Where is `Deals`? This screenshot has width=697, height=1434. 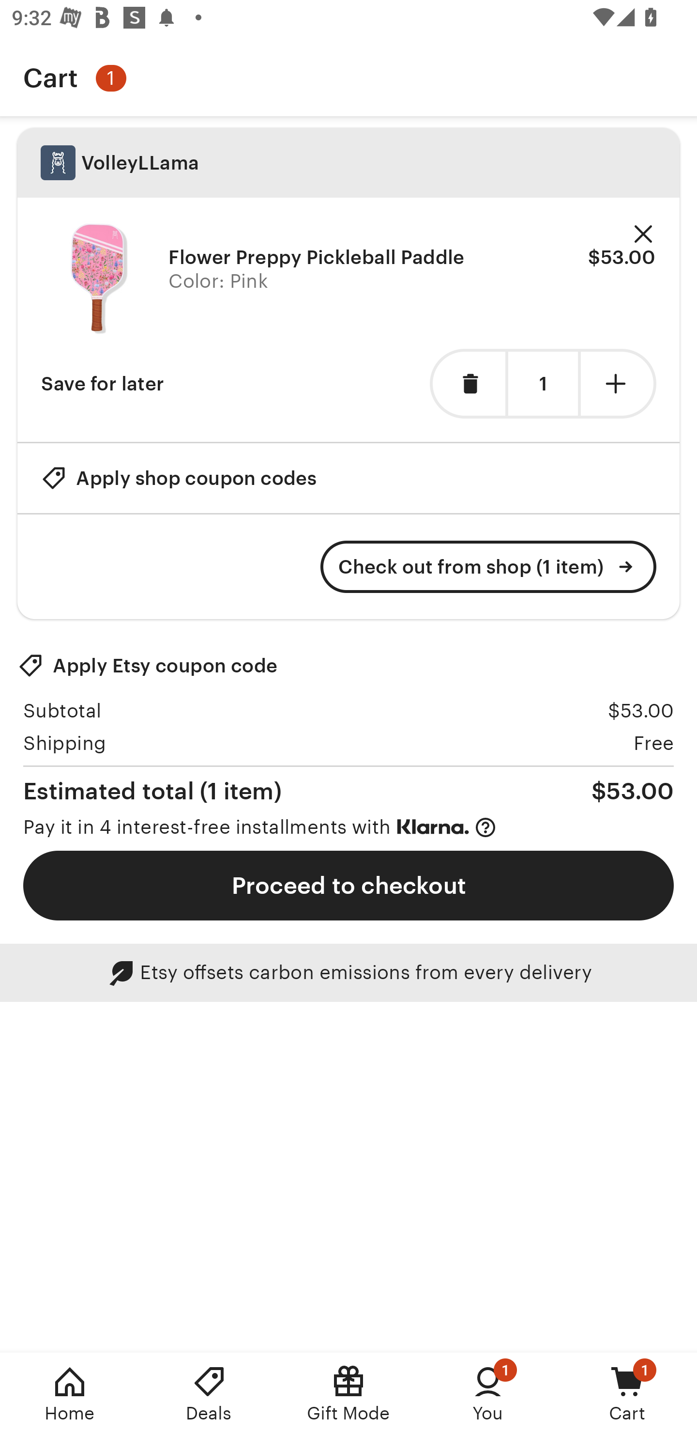 Deals is located at coordinates (209, 1393).